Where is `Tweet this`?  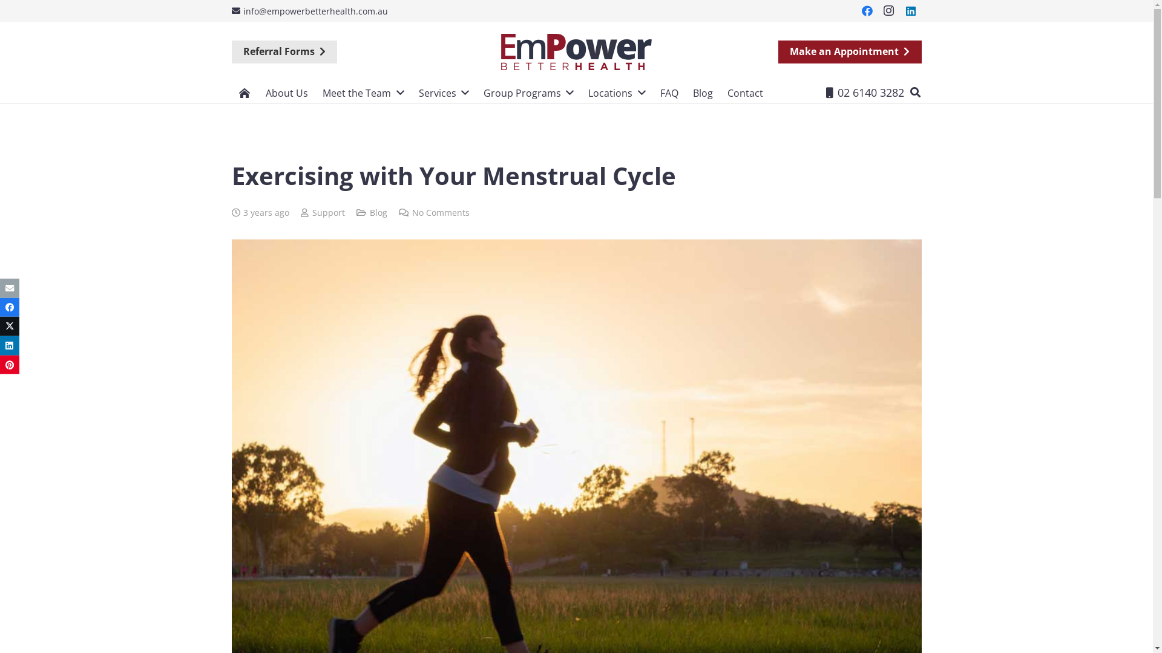 Tweet this is located at coordinates (10, 326).